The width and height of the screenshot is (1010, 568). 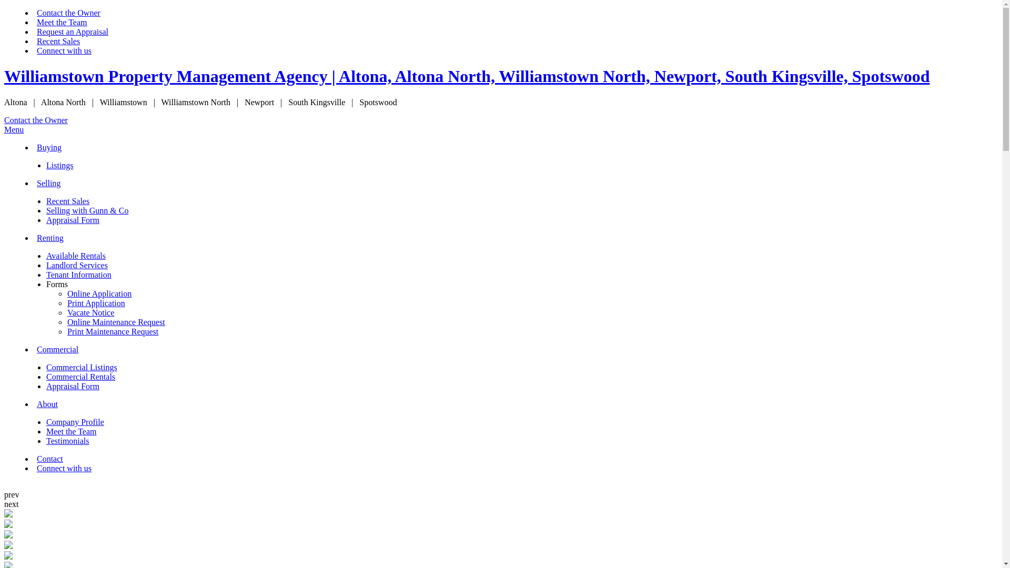 What do you see at coordinates (77, 265) in the screenshot?
I see `Landlord Services` at bounding box center [77, 265].